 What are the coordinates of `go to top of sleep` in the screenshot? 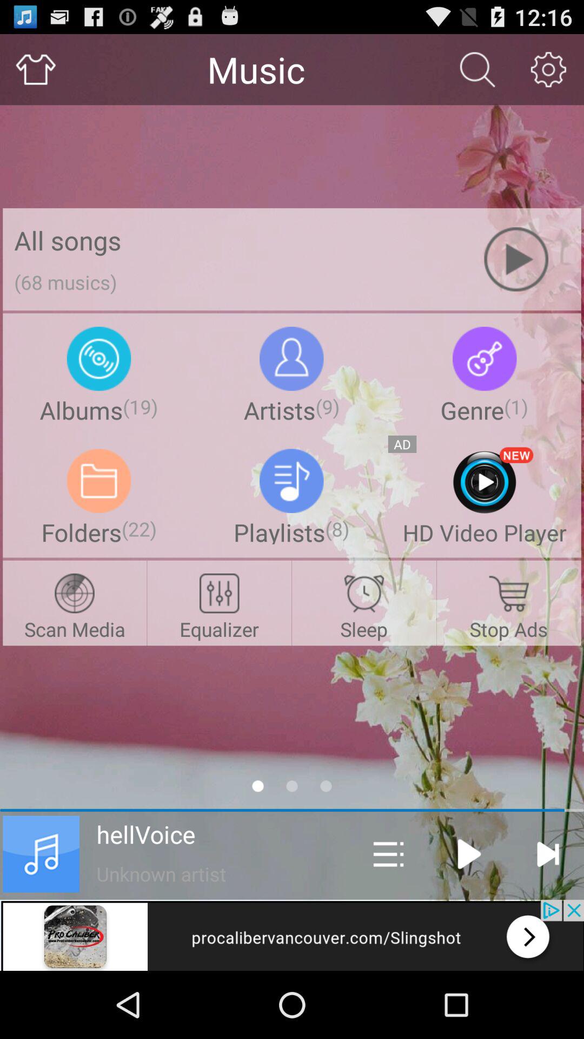 It's located at (364, 593).